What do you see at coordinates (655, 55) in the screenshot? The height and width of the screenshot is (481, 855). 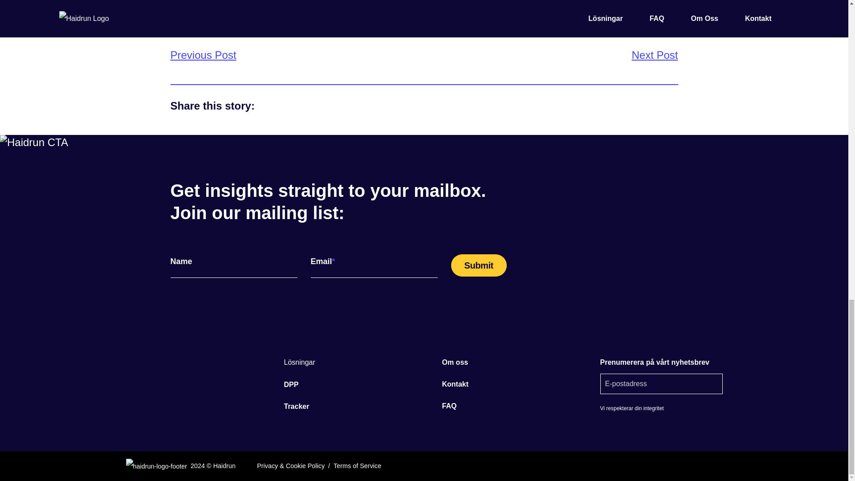 I see `Next Post` at bounding box center [655, 55].